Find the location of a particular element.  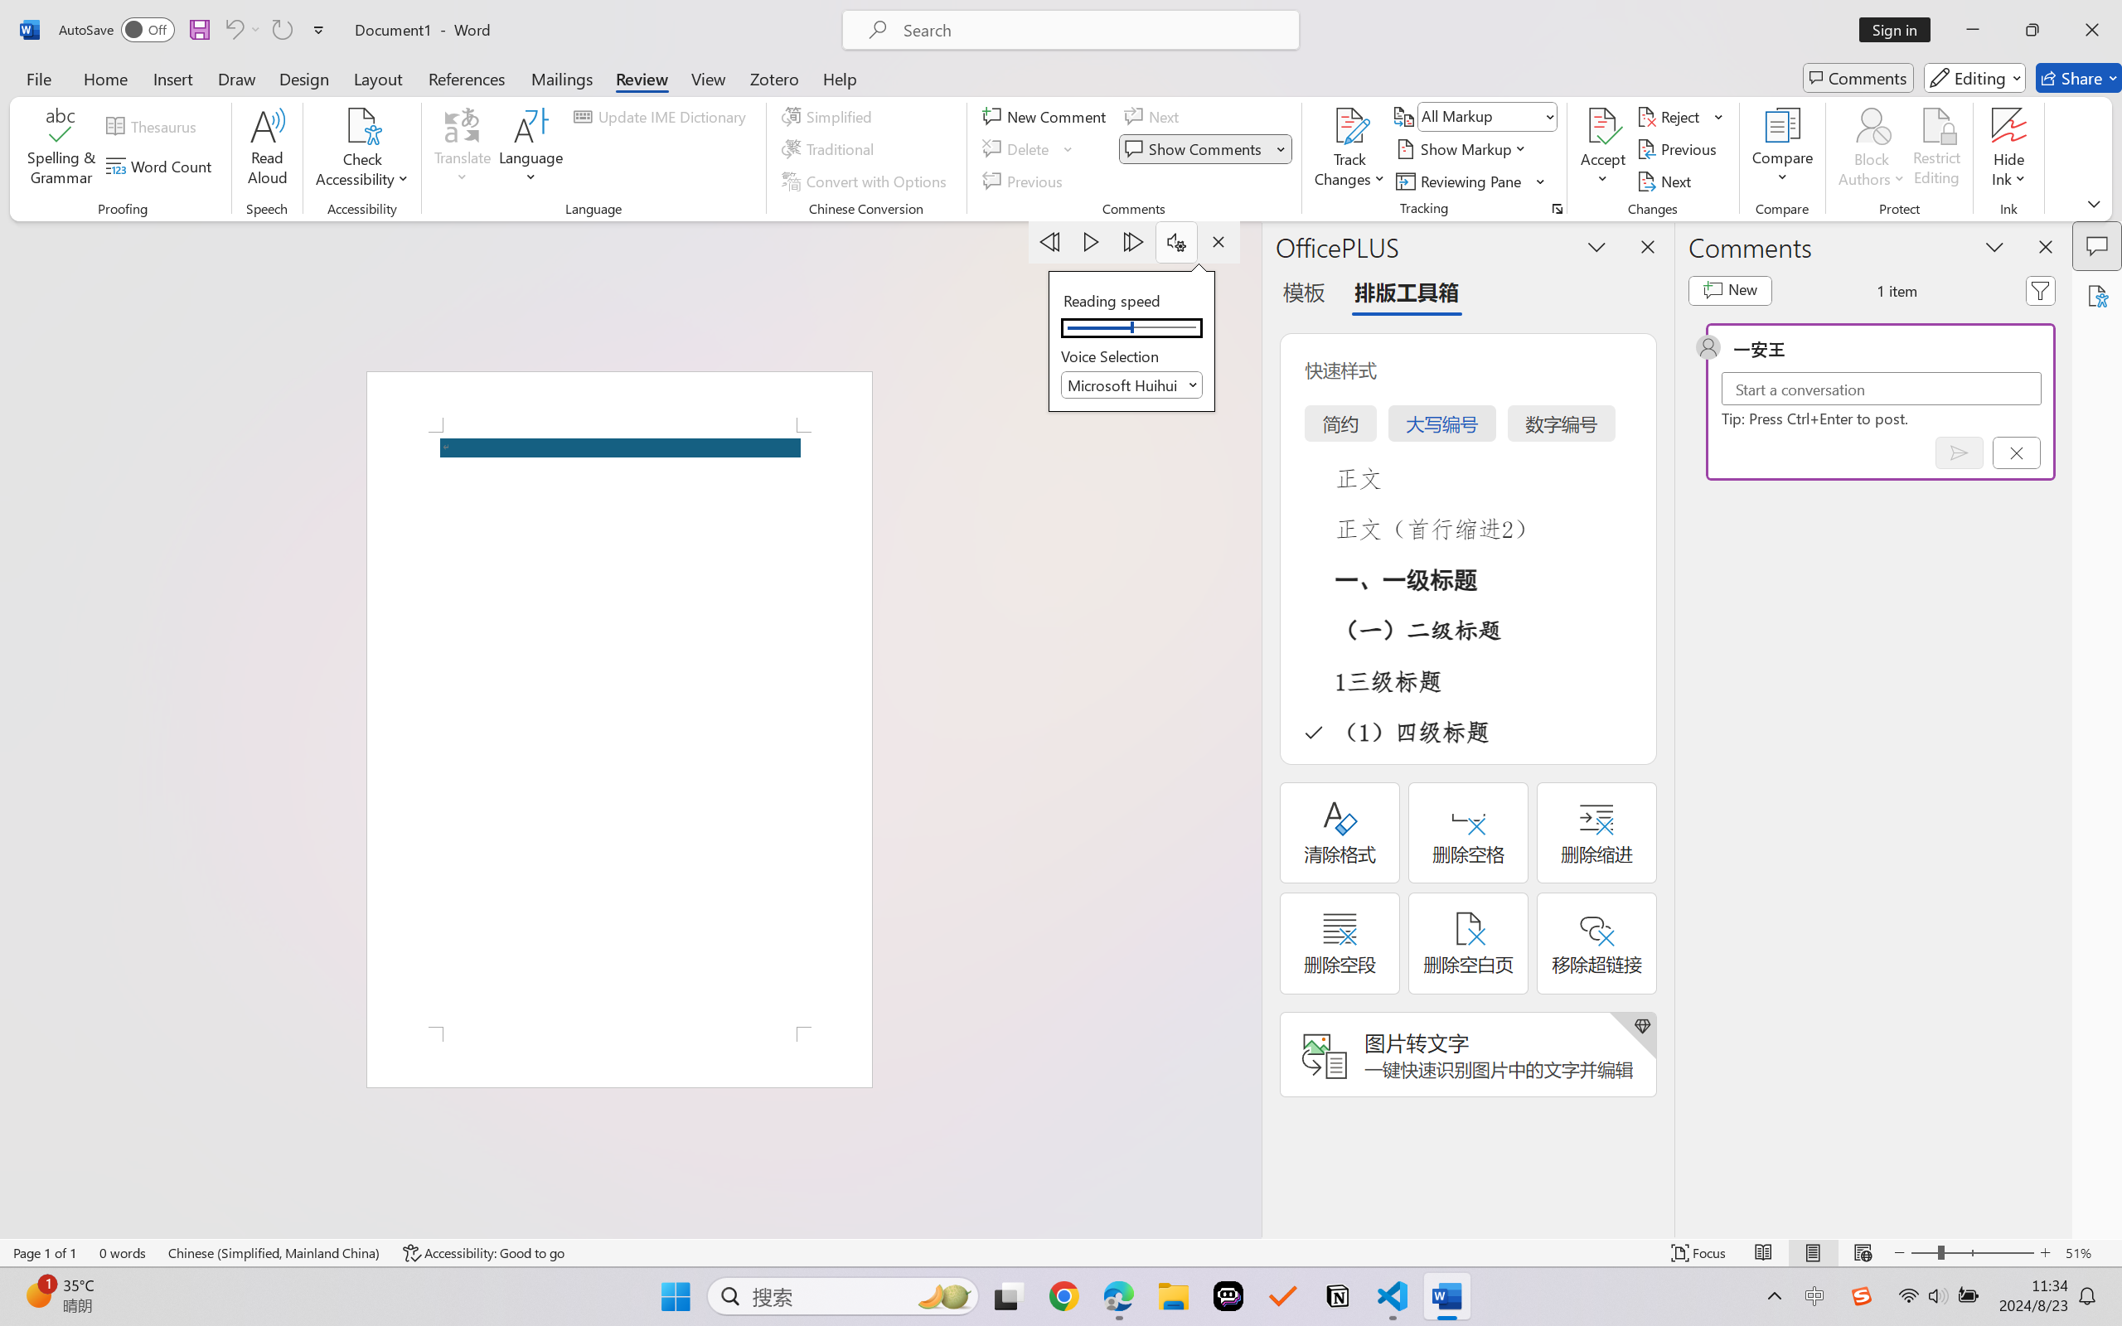

Convert with Options... is located at coordinates (866, 181).